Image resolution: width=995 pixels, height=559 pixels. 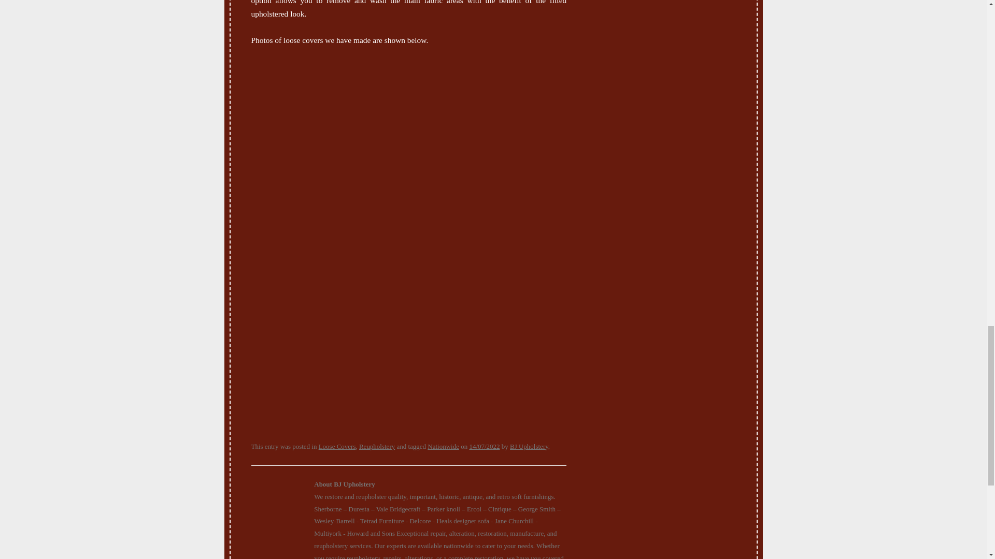 What do you see at coordinates (377, 446) in the screenshot?
I see `Reupholstery` at bounding box center [377, 446].